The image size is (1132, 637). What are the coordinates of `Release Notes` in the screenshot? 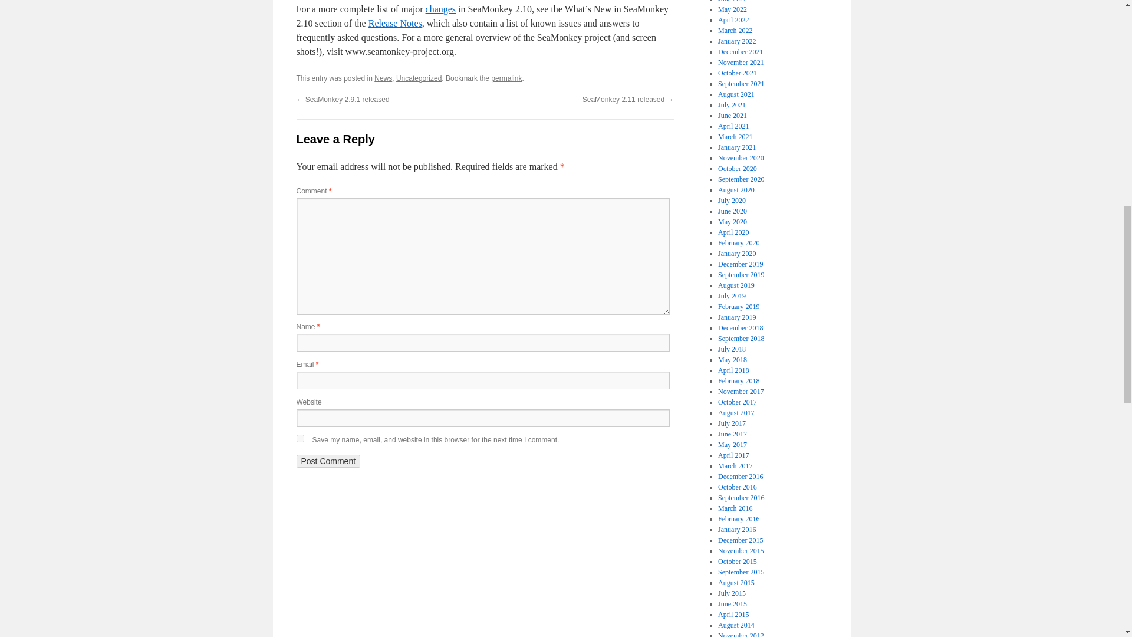 It's located at (395, 23).